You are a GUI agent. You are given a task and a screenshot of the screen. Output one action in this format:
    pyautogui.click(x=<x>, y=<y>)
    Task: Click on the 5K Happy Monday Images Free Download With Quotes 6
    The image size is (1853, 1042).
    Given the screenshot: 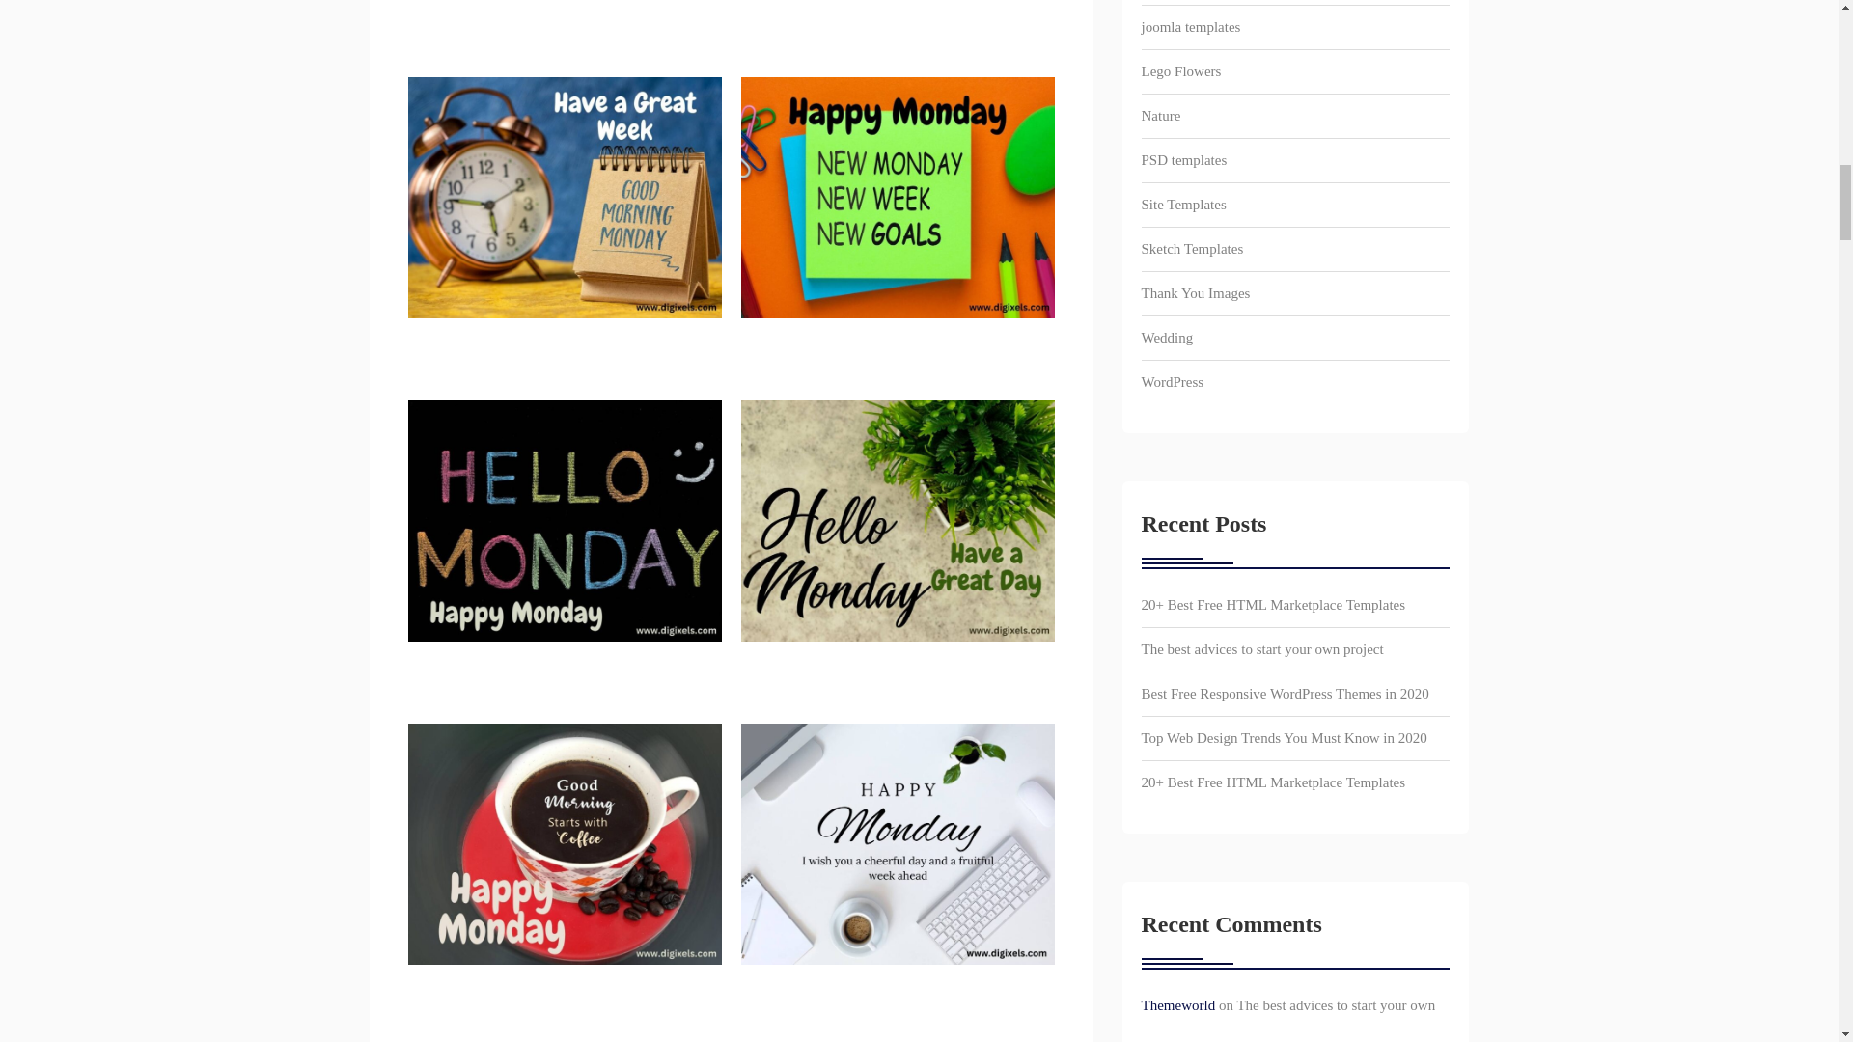 What is the action you would take?
    pyautogui.click(x=564, y=521)
    